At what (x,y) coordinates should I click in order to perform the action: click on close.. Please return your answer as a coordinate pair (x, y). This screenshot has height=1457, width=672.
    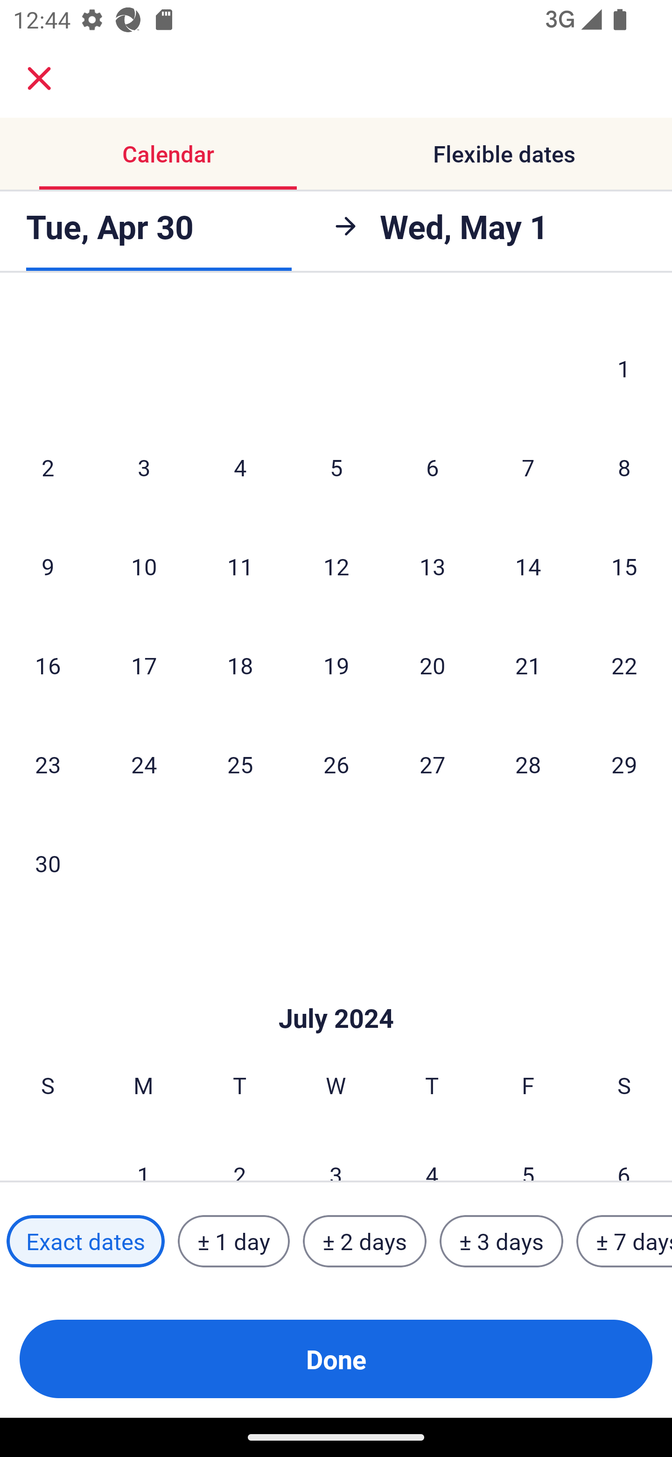
    Looking at the image, I should click on (39, 78).